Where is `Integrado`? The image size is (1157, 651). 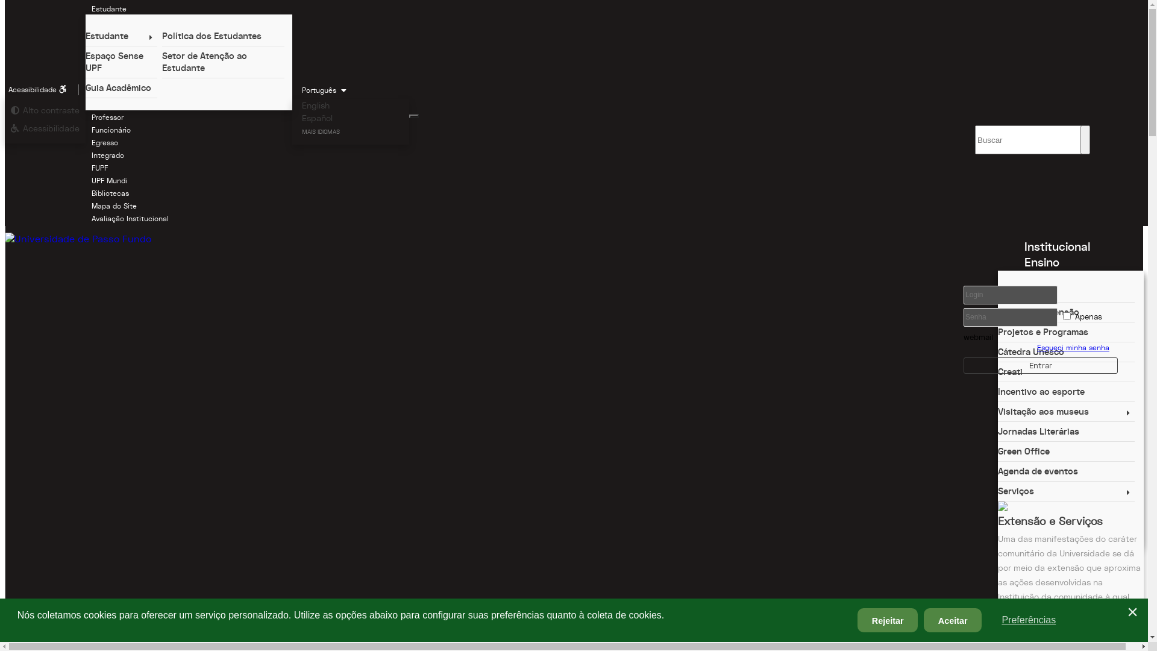
Integrado is located at coordinates (108, 156).